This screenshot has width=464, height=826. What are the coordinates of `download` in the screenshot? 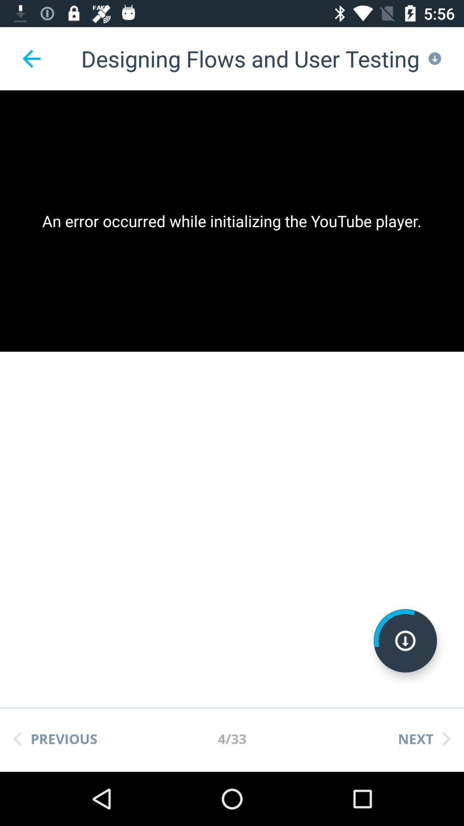 It's located at (406, 641).